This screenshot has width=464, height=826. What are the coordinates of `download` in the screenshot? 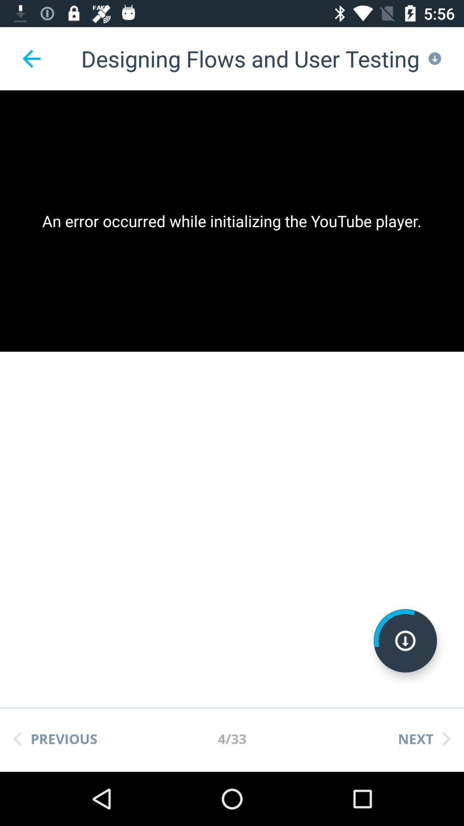 It's located at (406, 641).